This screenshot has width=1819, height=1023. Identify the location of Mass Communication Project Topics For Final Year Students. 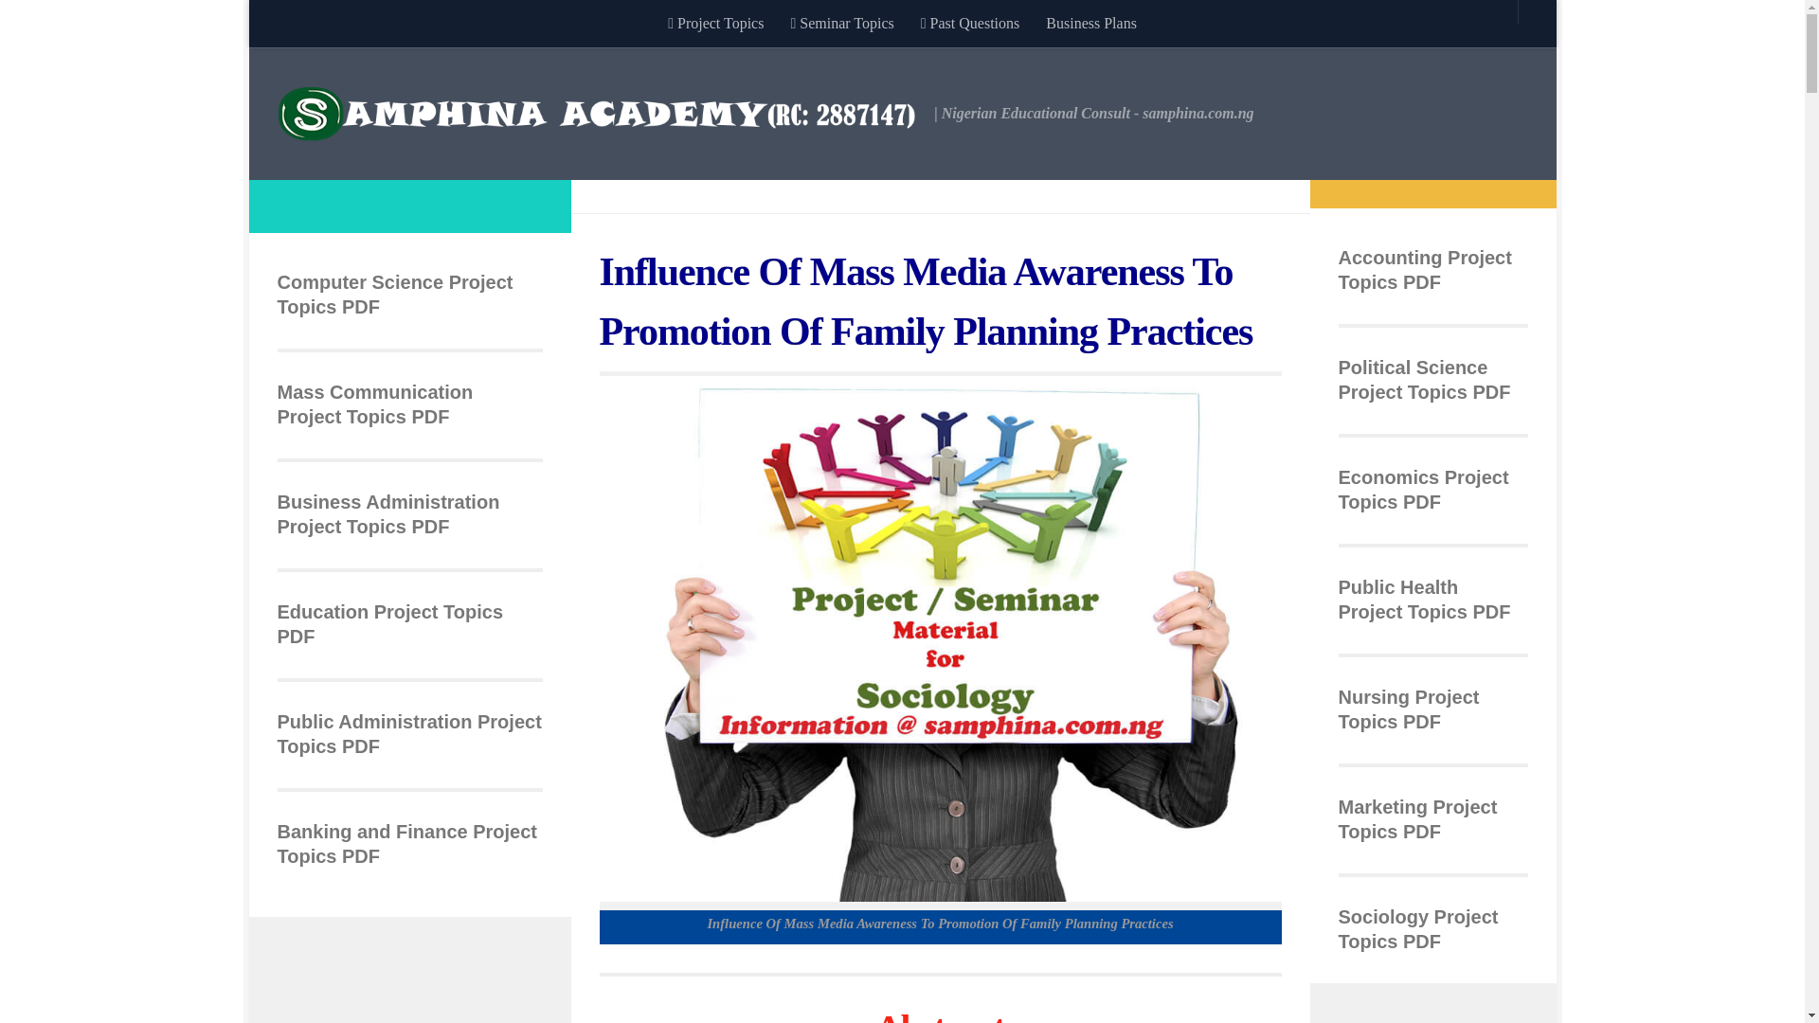
(374, 404).